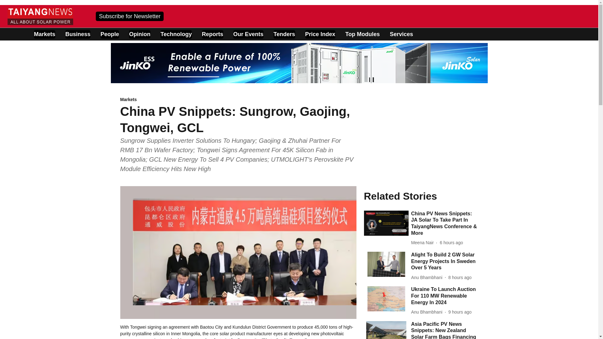 The width and height of the screenshot is (603, 339). What do you see at coordinates (248, 35) in the screenshot?
I see `Our Events` at bounding box center [248, 35].